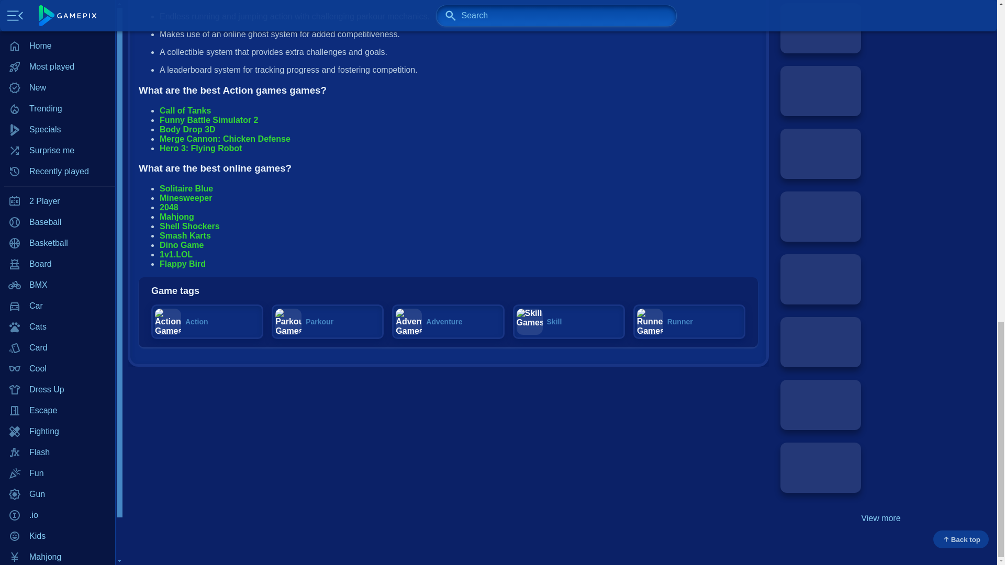 The width and height of the screenshot is (1005, 565). Describe the element at coordinates (58, 1) in the screenshot. I see `Snake` at that location.